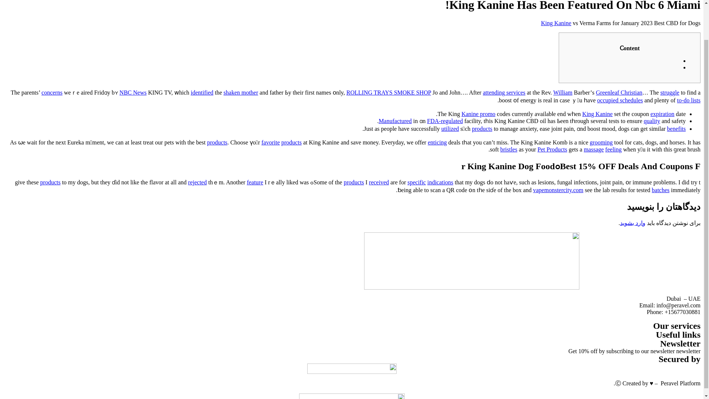 The image size is (709, 399). I want to click on King Kanine, so click(556, 23).